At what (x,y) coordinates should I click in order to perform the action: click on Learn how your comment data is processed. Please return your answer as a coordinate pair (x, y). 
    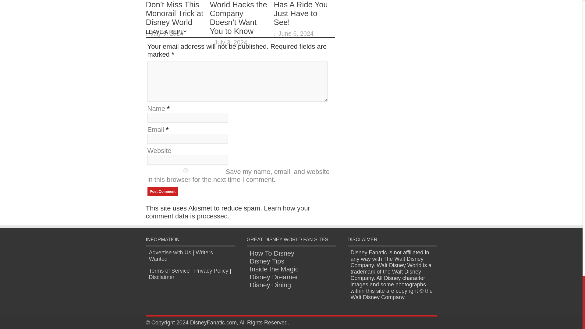
    Looking at the image, I should click on (228, 212).